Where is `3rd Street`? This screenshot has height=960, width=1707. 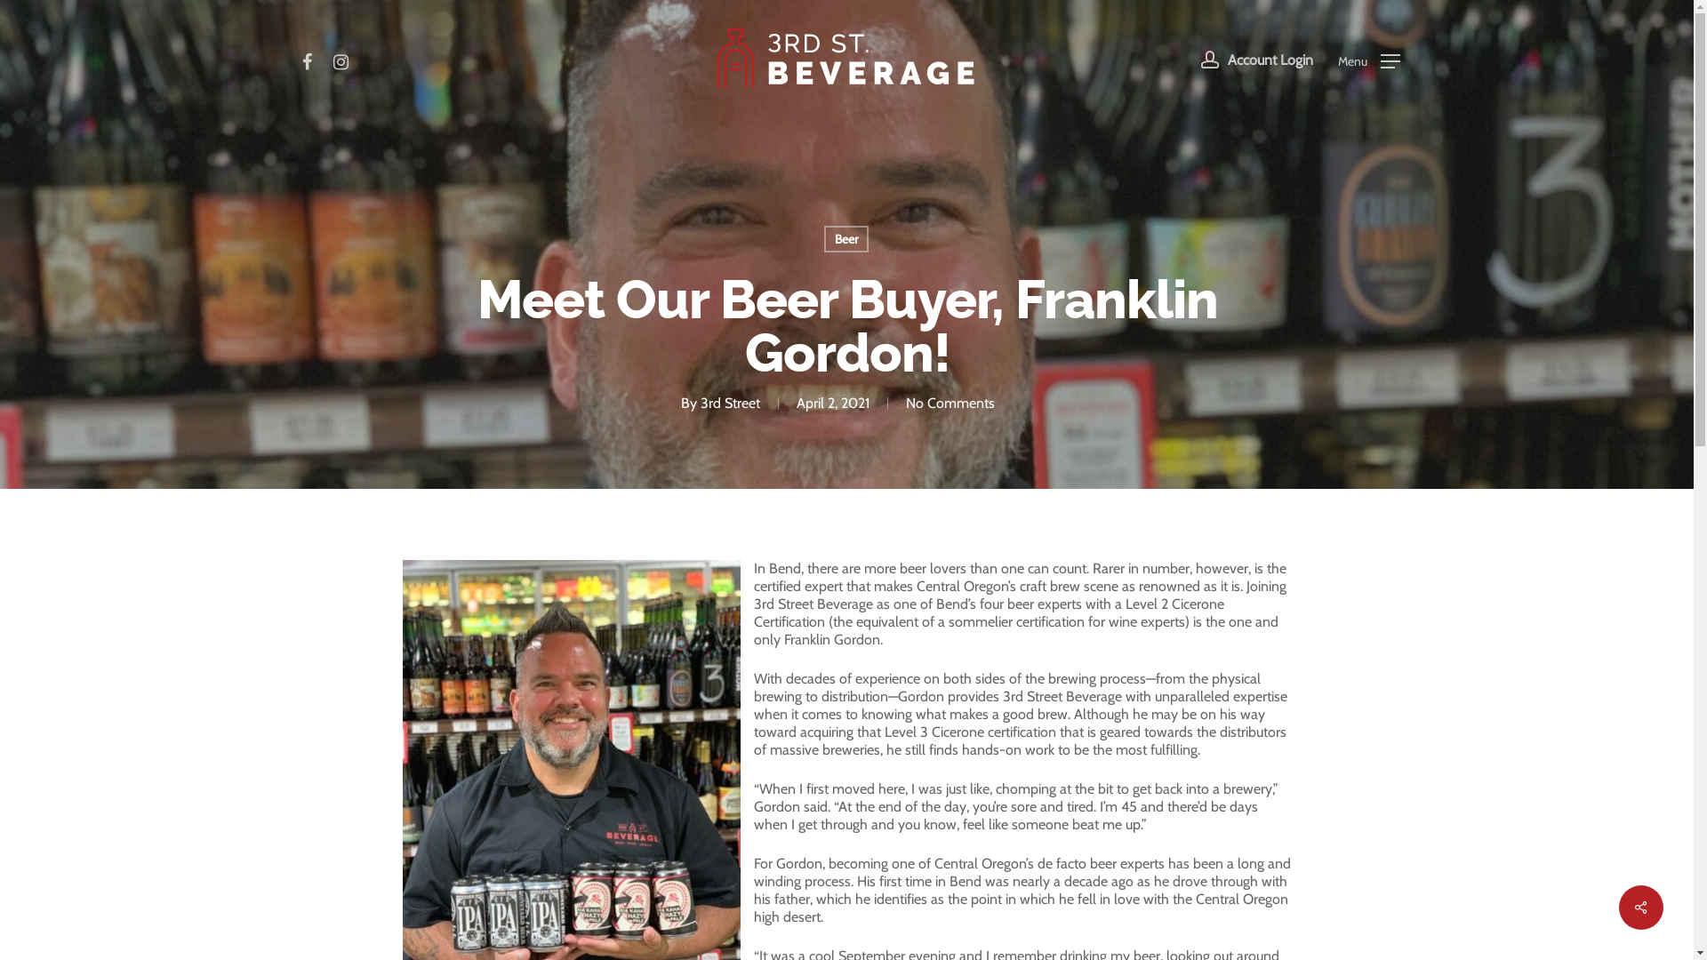
3rd Street is located at coordinates (731, 404).